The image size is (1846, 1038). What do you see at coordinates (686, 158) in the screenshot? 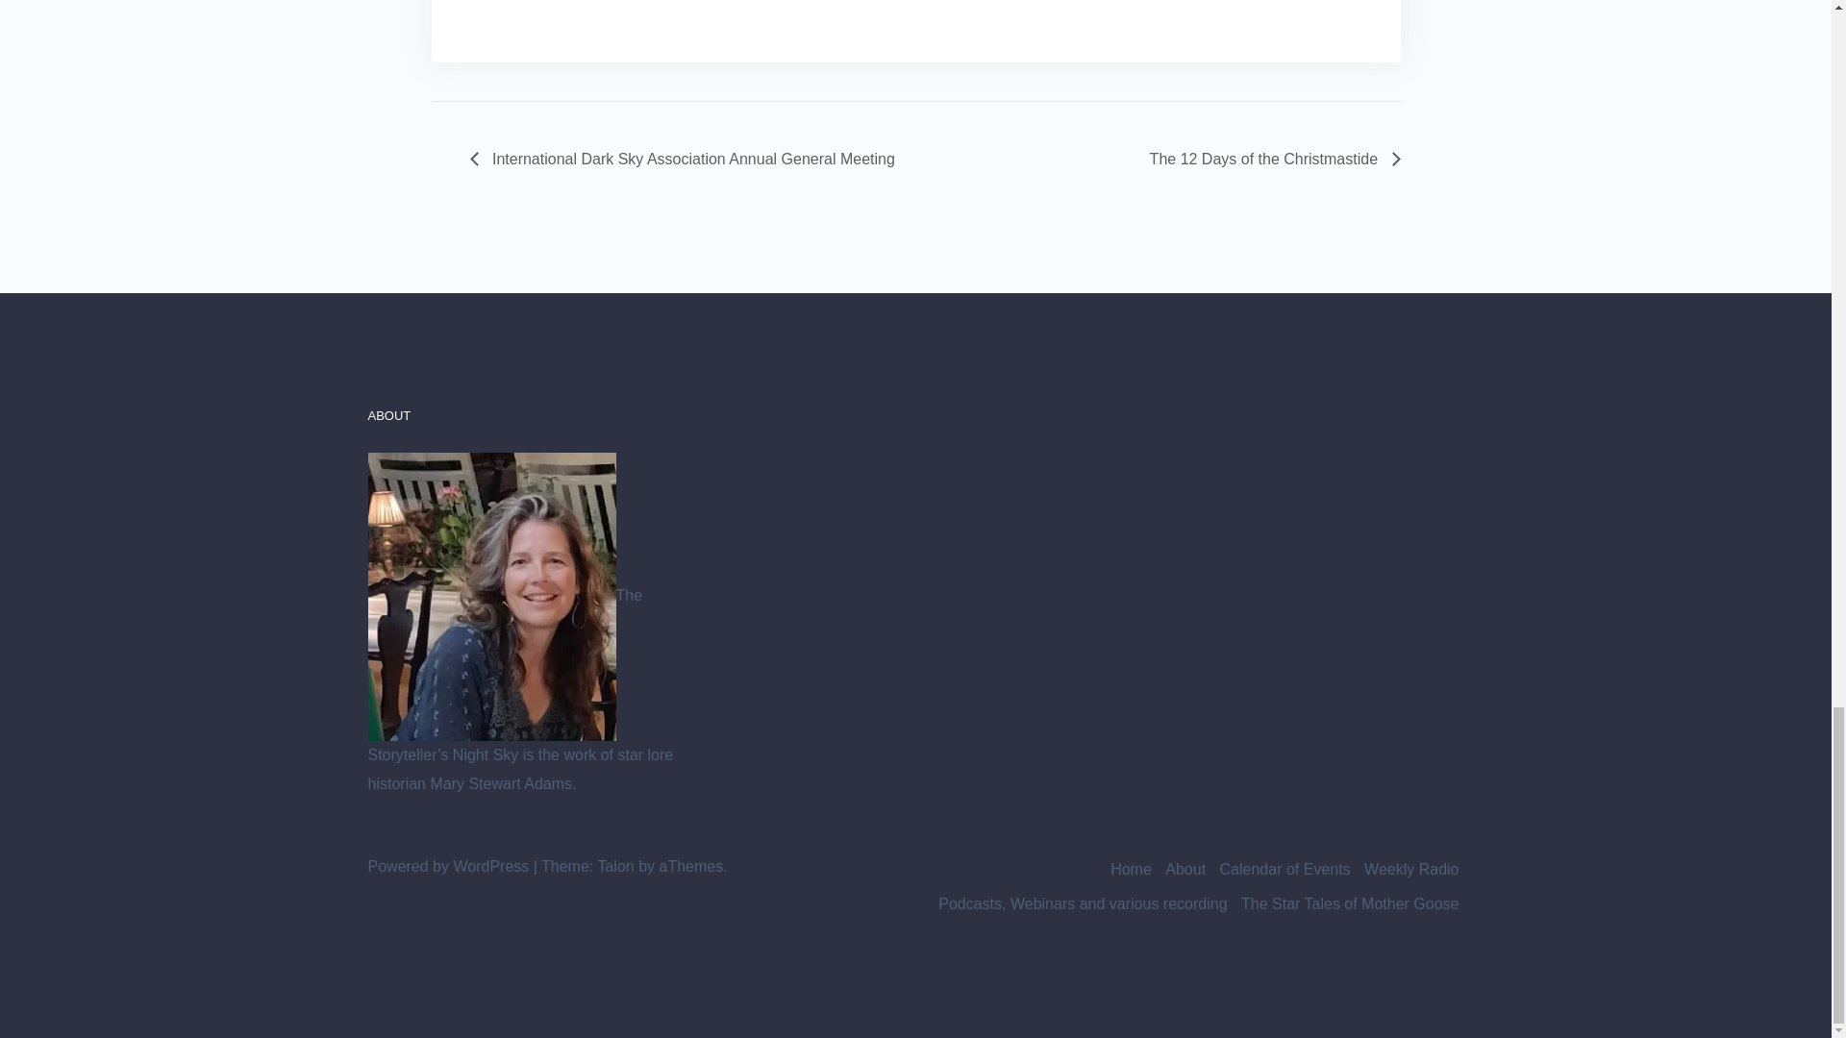
I see `International Dark Sky Association Annual General Meeting` at bounding box center [686, 158].